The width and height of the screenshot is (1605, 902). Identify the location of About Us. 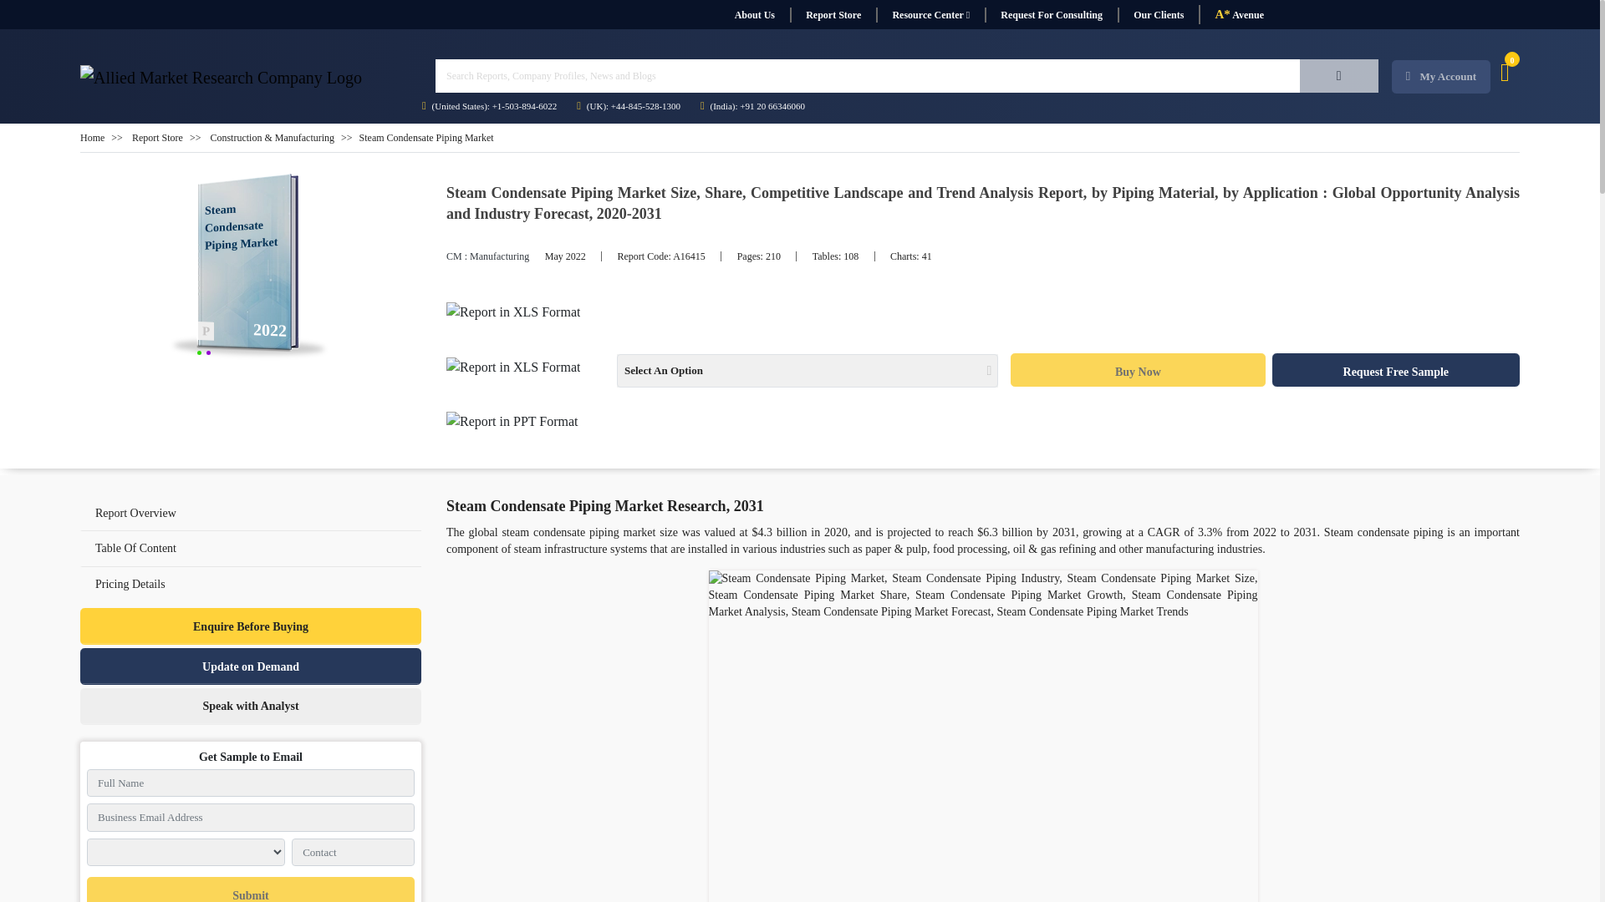
(754, 15).